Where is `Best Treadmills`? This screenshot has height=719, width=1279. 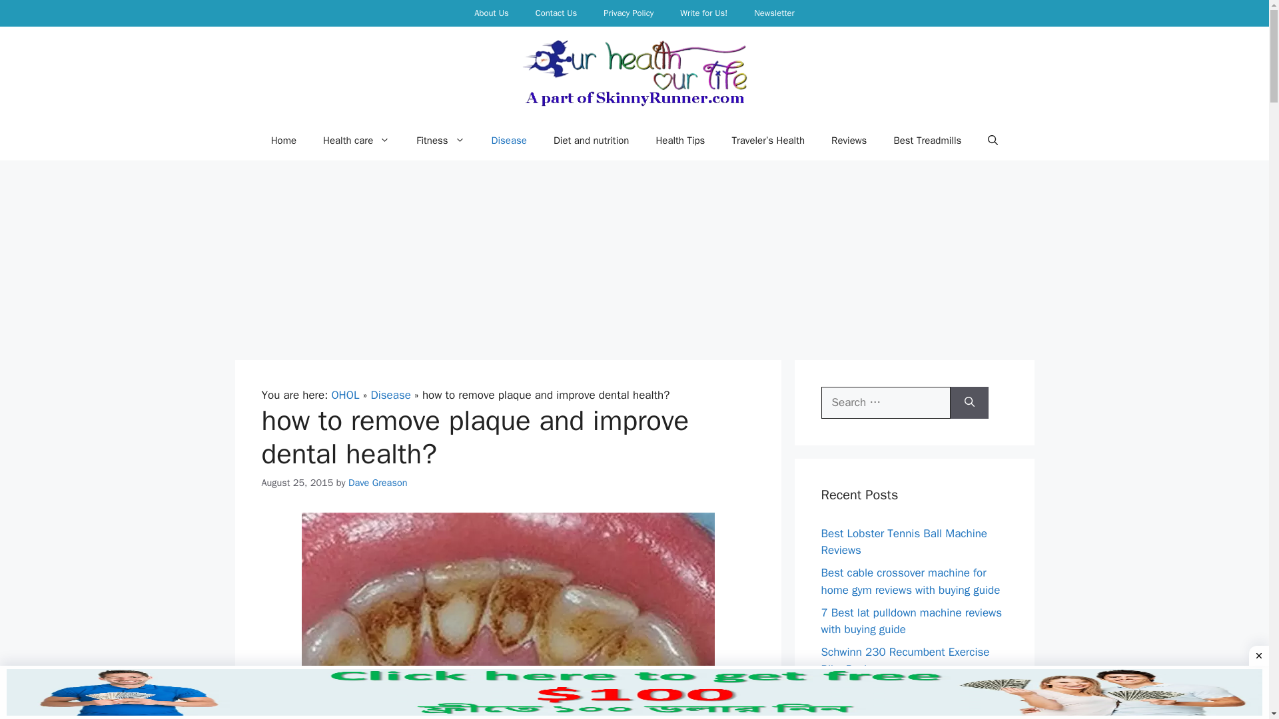
Best Treadmills is located at coordinates (927, 140).